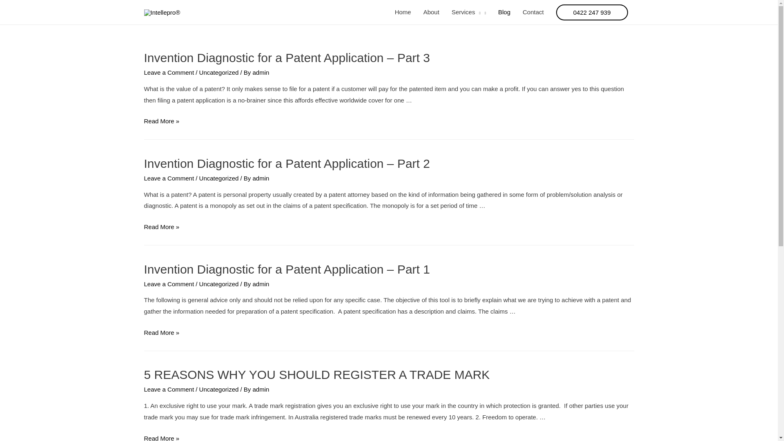 The image size is (784, 441). Describe the element at coordinates (533, 12) in the screenshot. I see `Contact` at that location.